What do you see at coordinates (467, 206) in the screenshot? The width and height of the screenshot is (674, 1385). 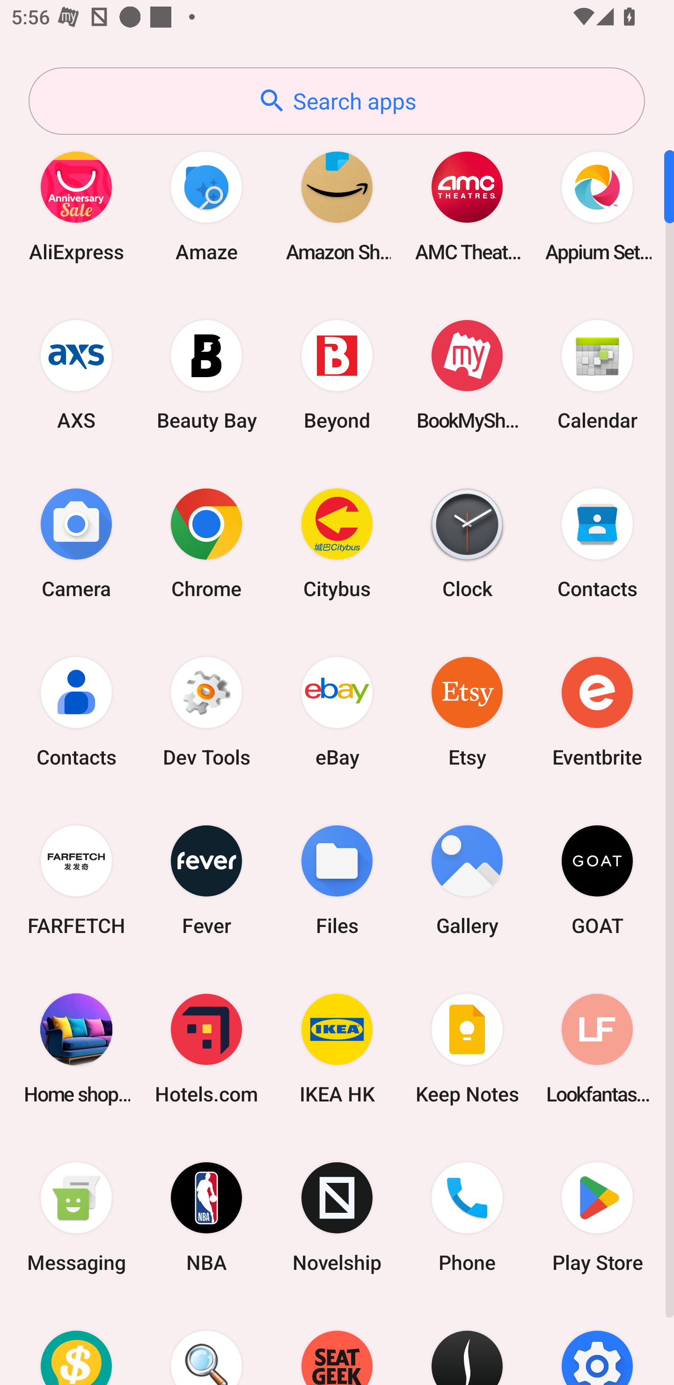 I see `AMC Theatres` at bounding box center [467, 206].